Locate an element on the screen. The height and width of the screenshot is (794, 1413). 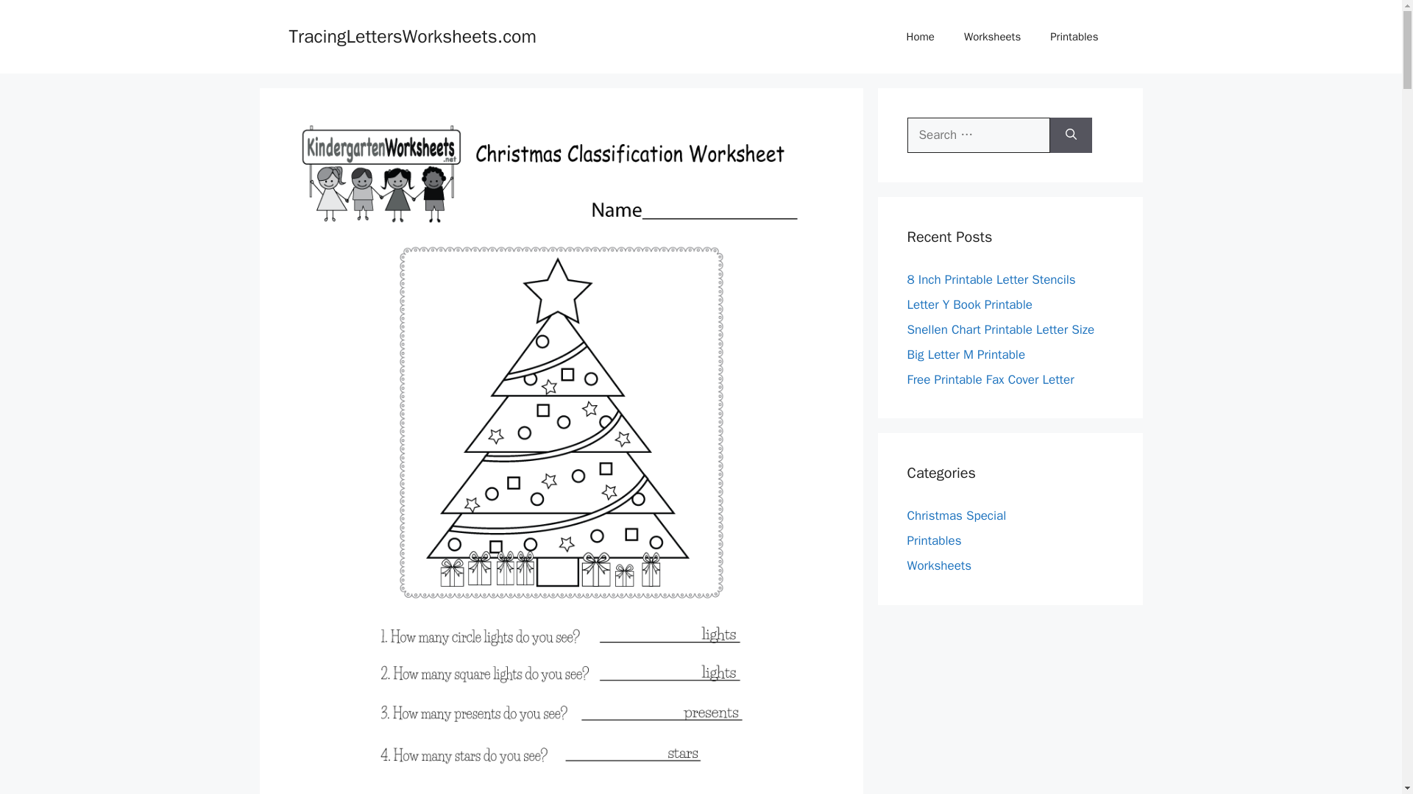
Home is located at coordinates (920, 37).